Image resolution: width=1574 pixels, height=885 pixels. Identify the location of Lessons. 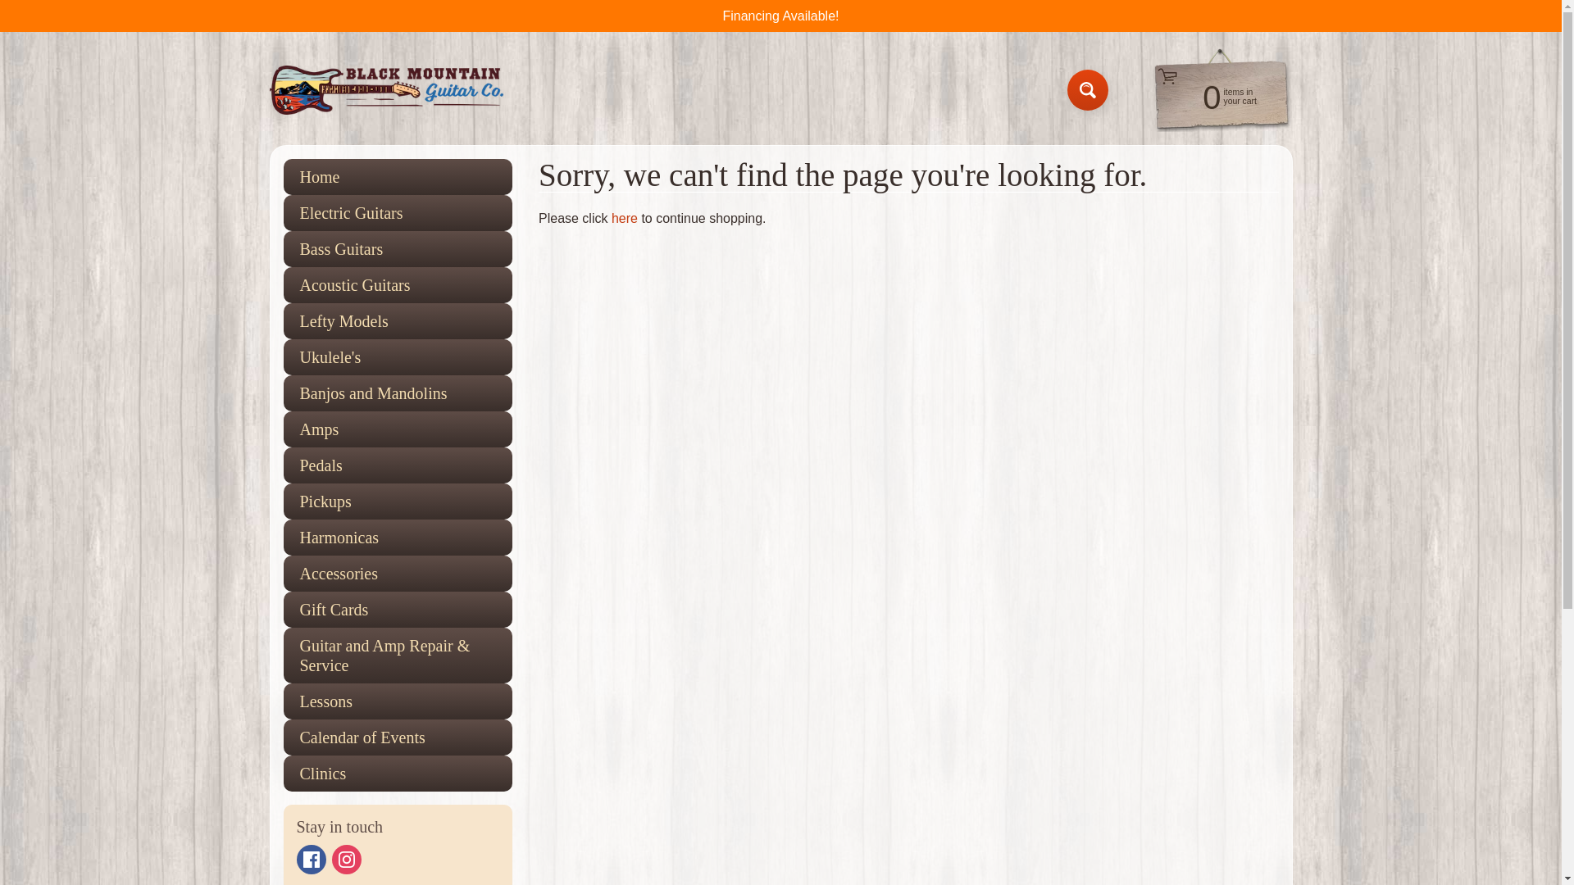
(398, 701).